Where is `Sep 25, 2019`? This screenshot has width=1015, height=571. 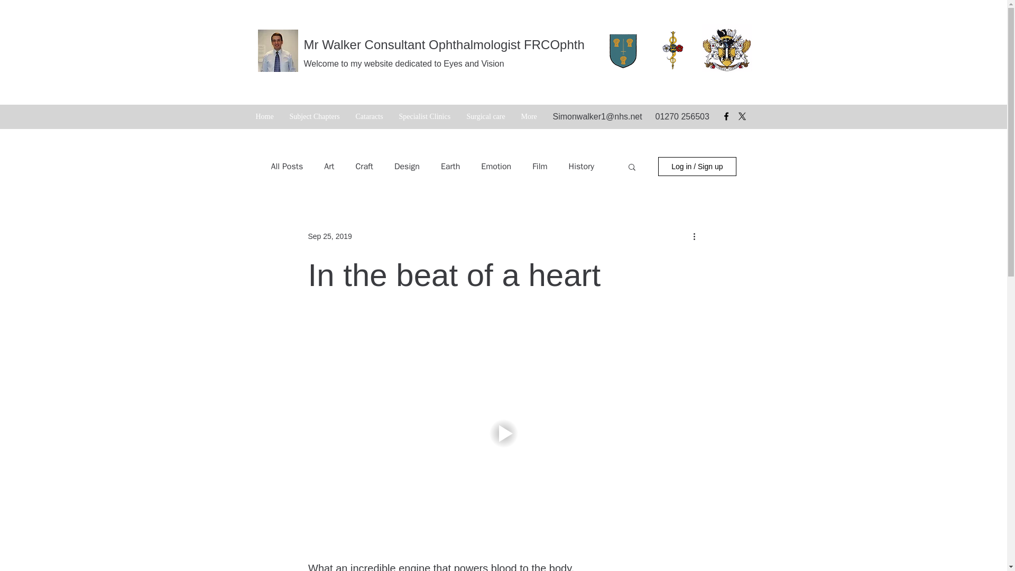 Sep 25, 2019 is located at coordinates (329, 236).